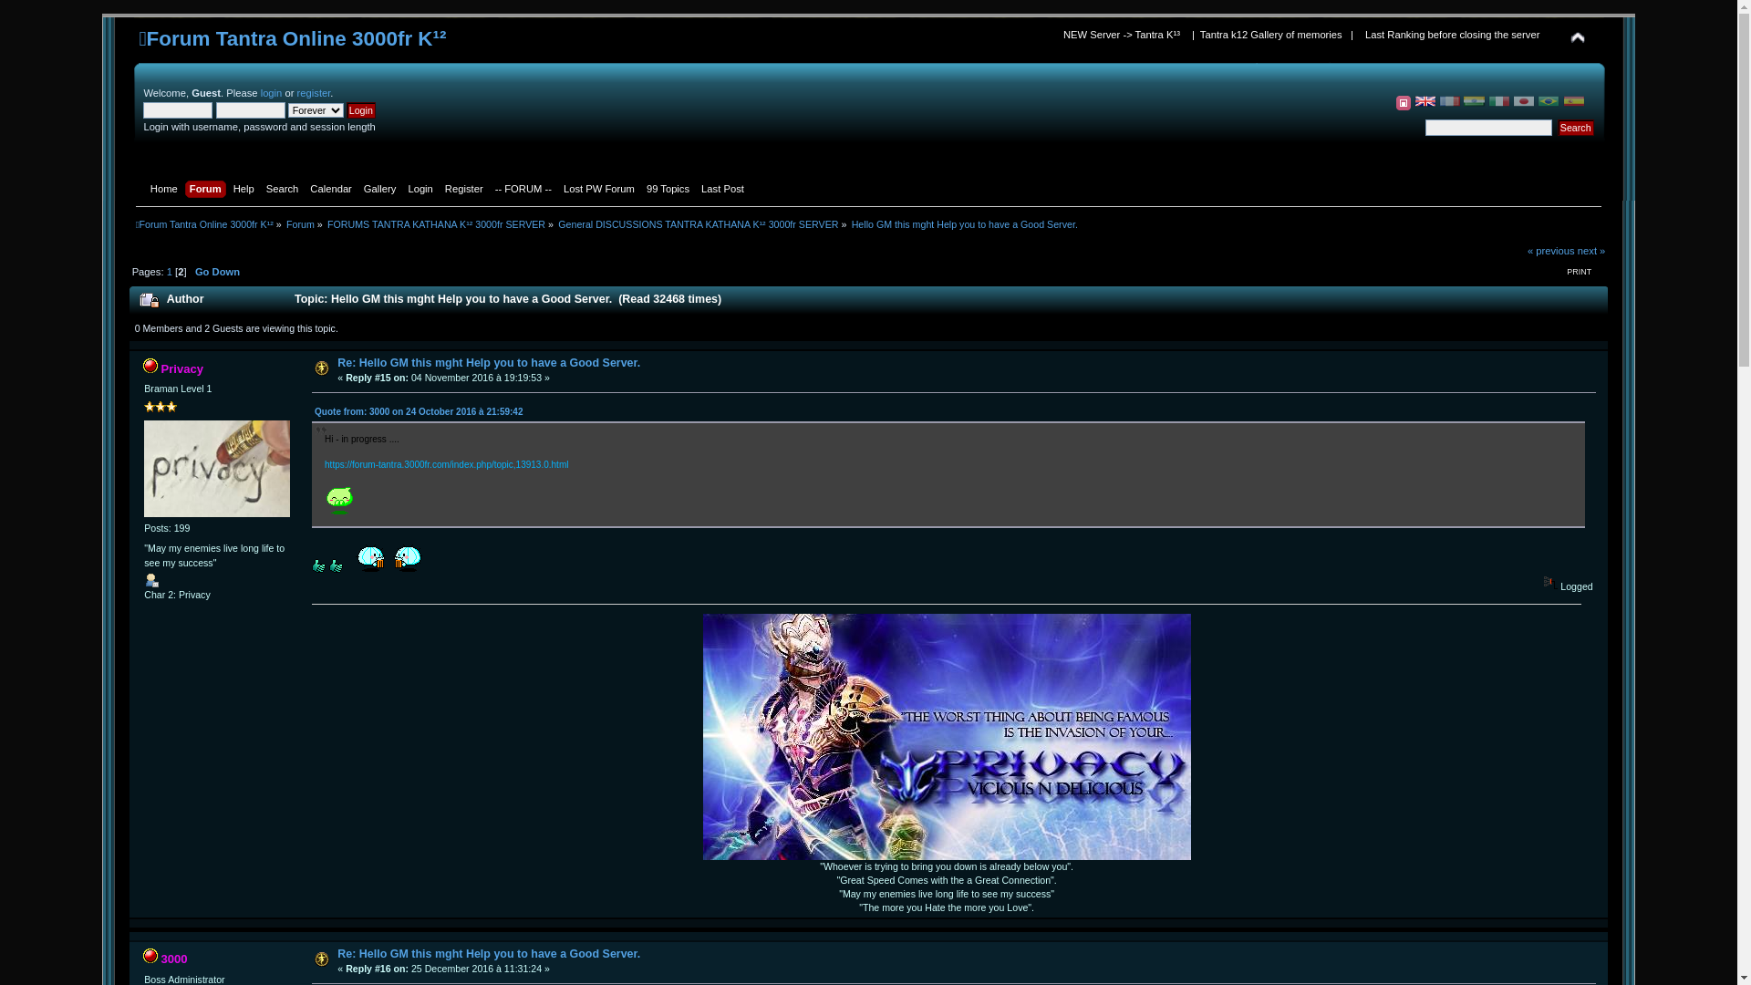 The height and width of the screenshot is (985, 1751). I want to click on Search, so click(285, 191).